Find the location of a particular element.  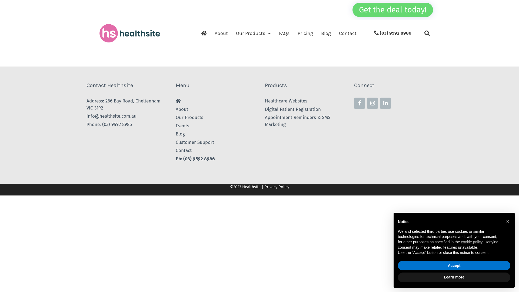

Our Products is located at coordinates (189, 117).